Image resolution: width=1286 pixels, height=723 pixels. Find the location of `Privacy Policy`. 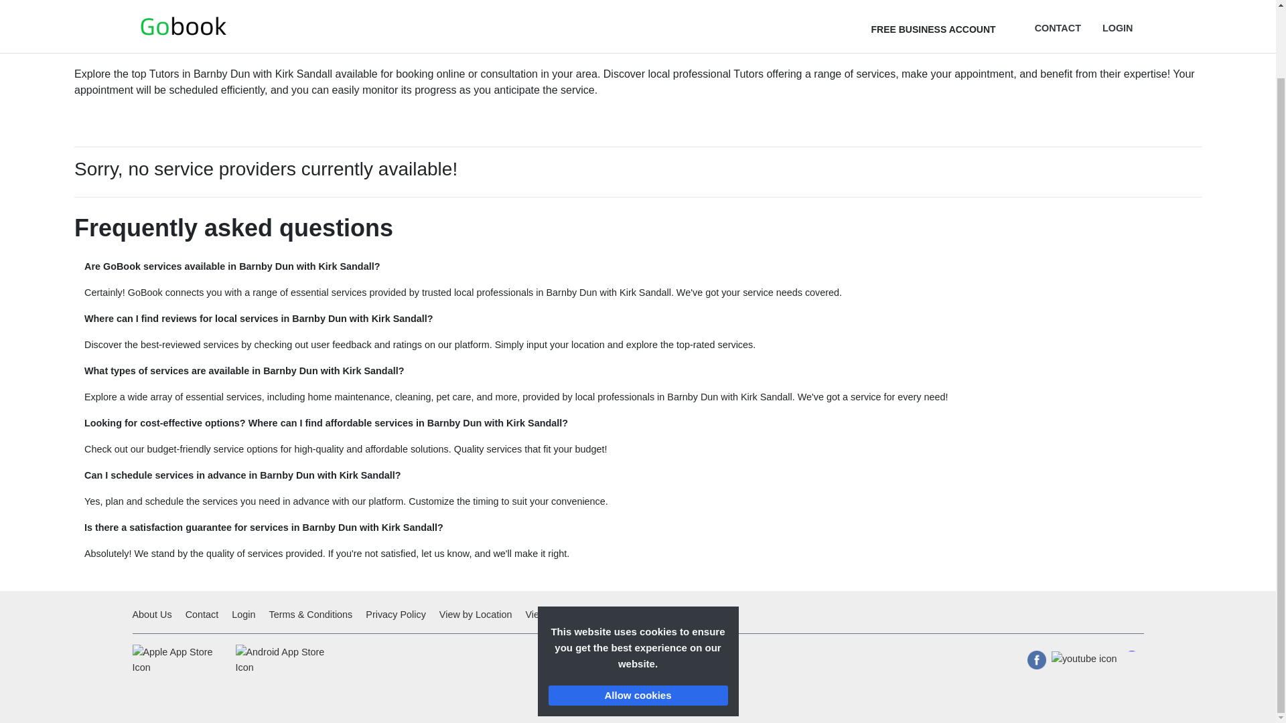

Privacy Policy is located at coordinates (395, 615).